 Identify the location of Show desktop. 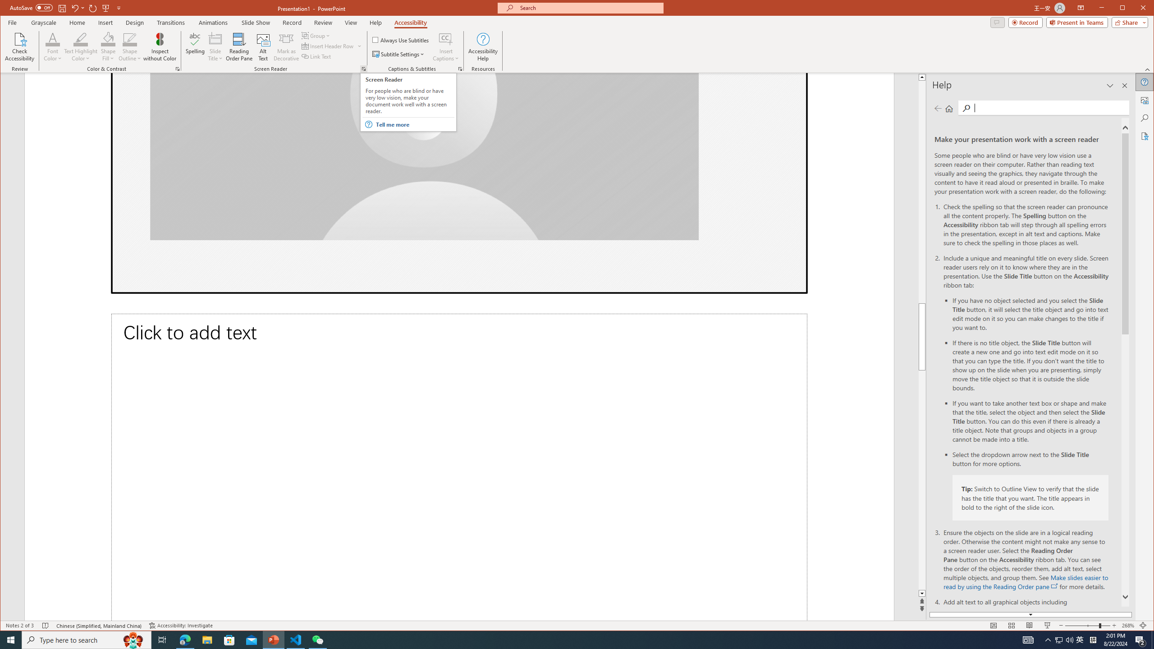
(1153, 640).